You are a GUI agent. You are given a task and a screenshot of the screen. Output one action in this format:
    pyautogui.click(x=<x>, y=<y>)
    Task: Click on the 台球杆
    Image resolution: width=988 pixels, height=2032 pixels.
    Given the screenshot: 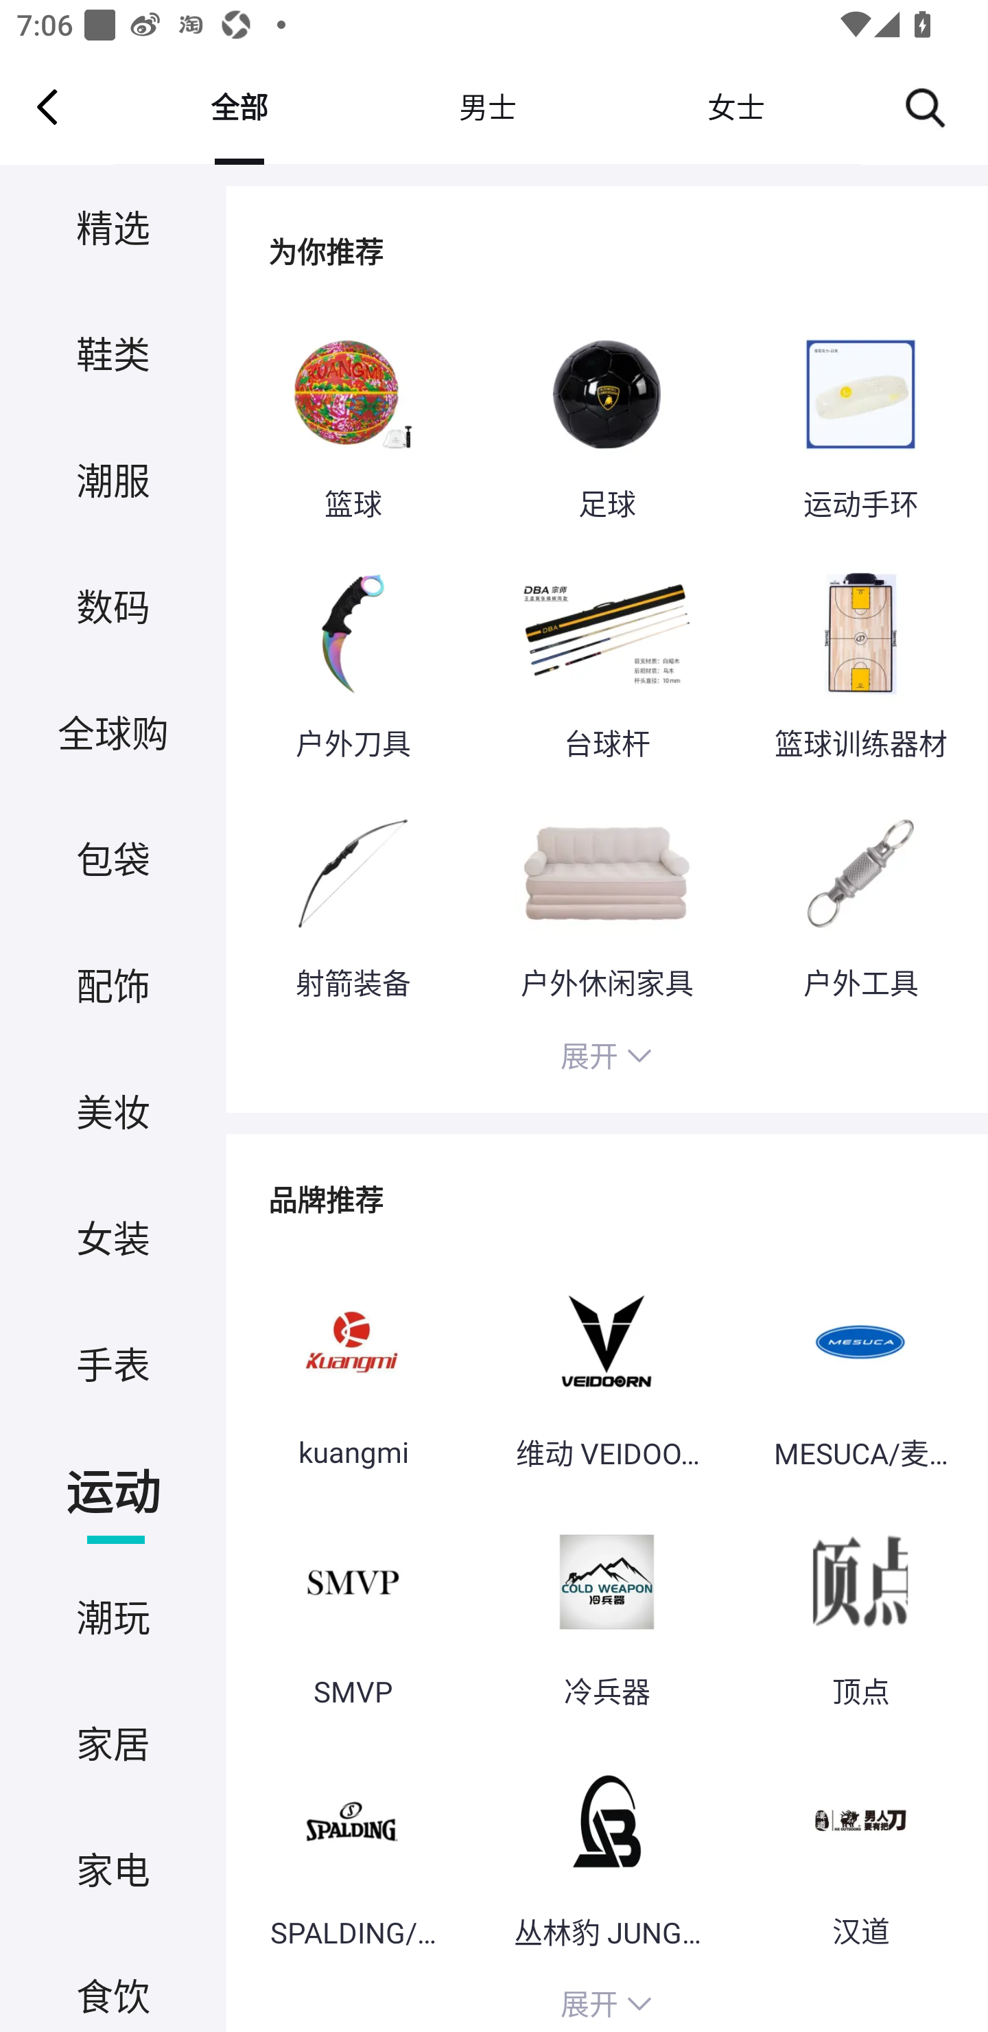 What is the action you would take?
    pyautogui.click(x=607, y=661)
    